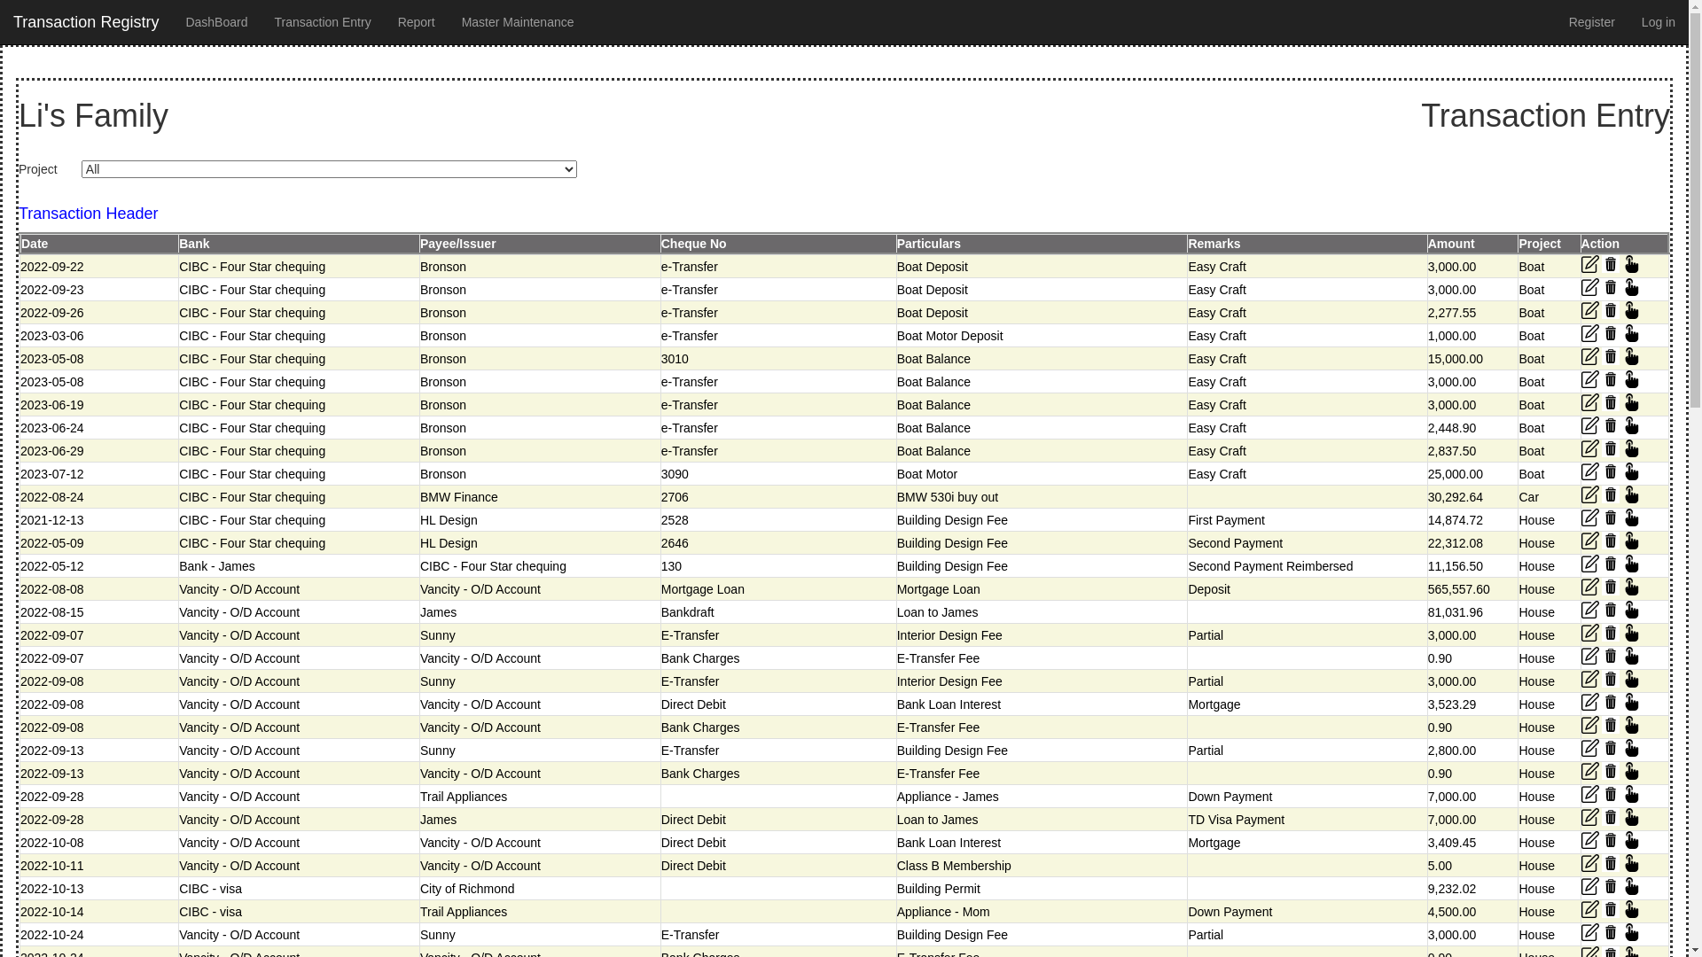 Image resolution: width=1702 pixels, height=957 pixels. I want to click on Edit, so click(1590, 379).